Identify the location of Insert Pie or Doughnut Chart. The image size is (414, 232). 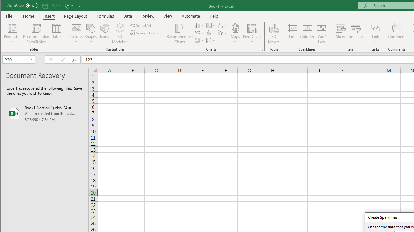
(199, 40).